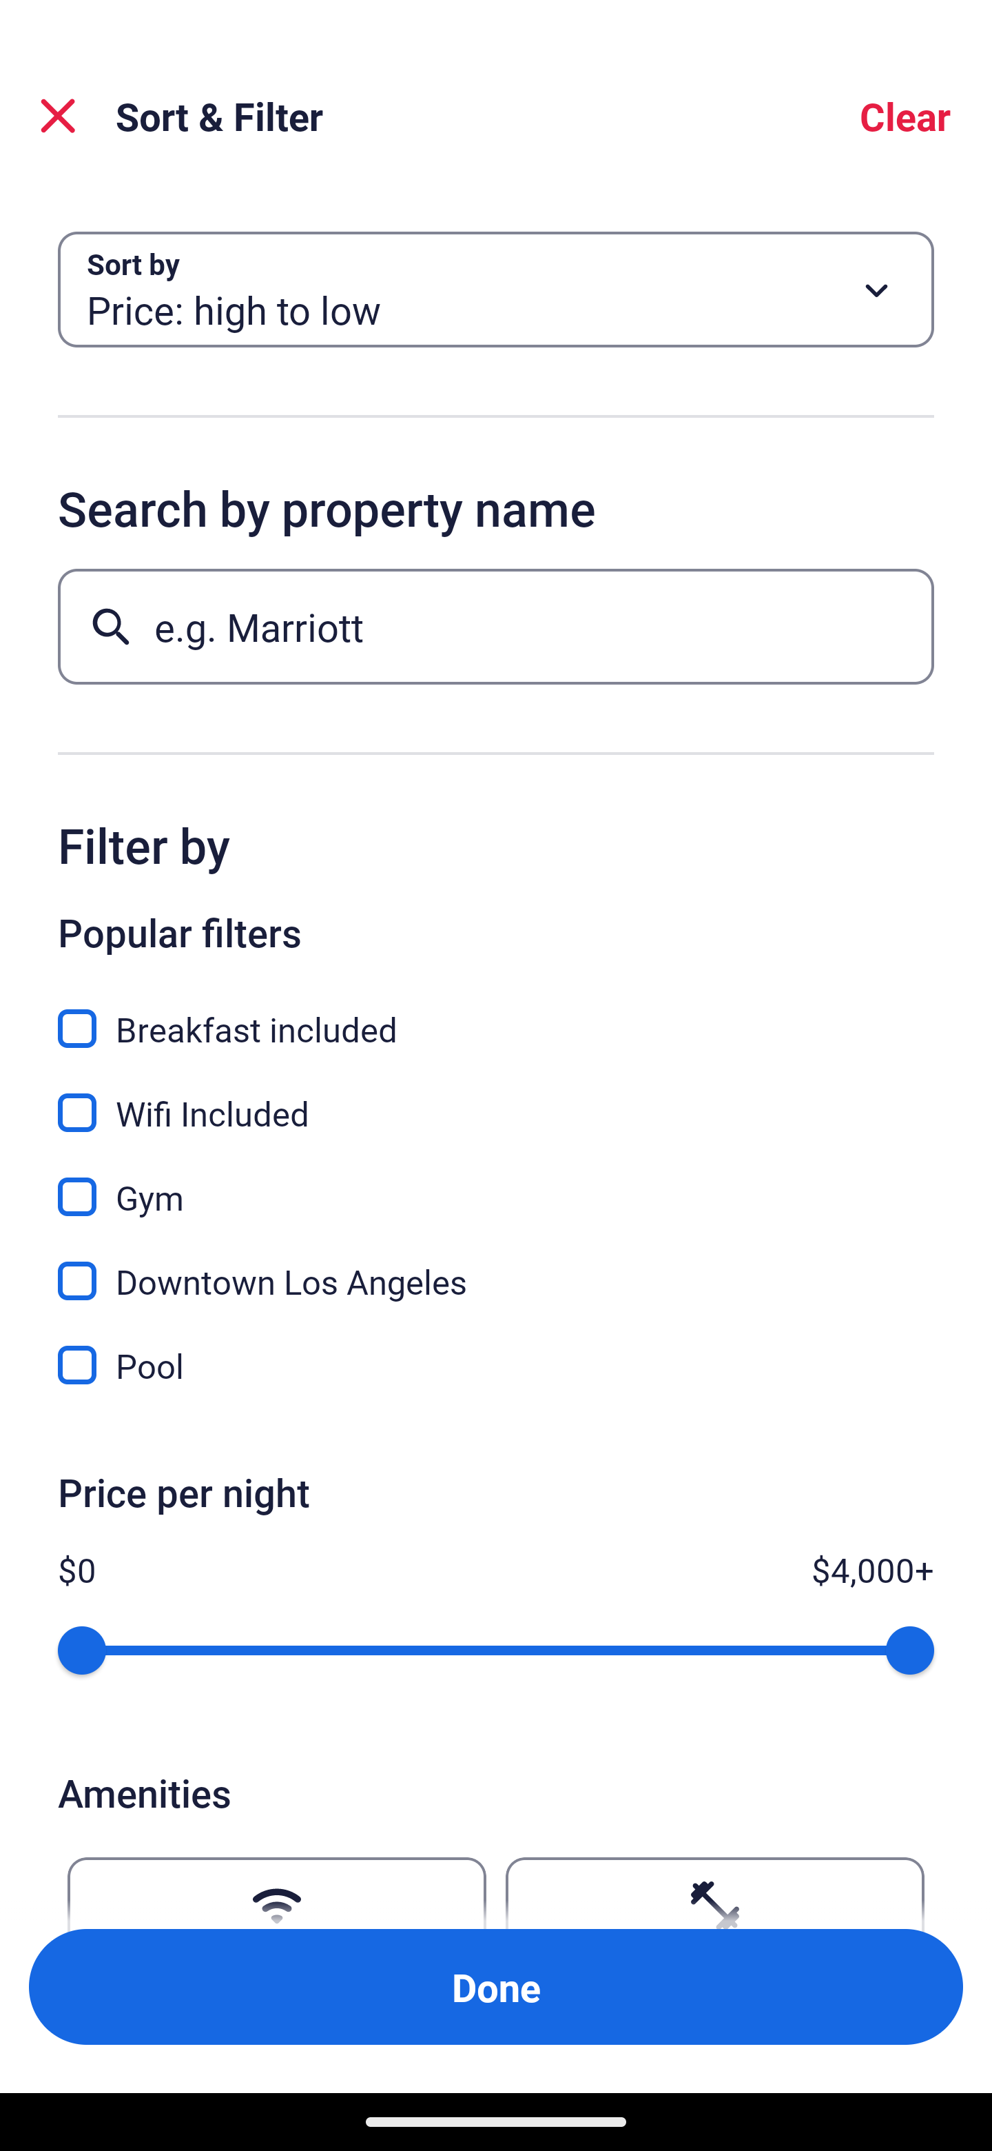 Image resolution: width=992 pixels, height=2151 pixels. Describe the element at coordinates (496, 1182) in the screenshot. I see `Gym, Gym` at that location.